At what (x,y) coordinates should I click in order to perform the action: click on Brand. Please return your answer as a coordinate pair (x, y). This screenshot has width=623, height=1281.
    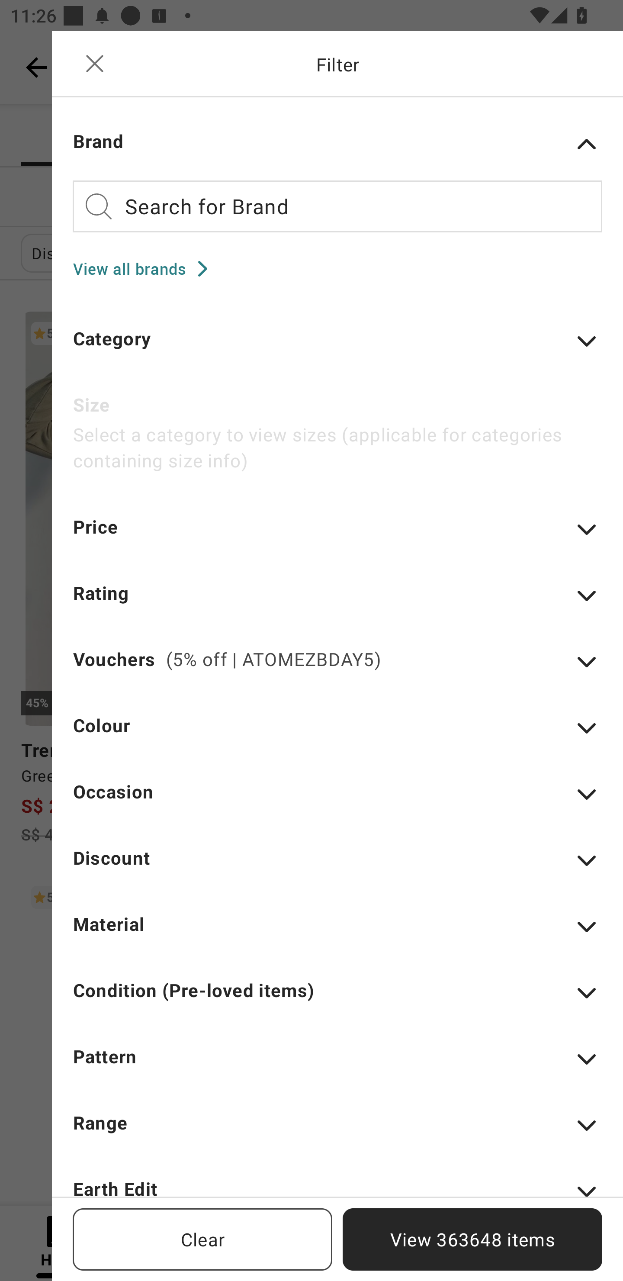
    Looking at the image, I should click on (337, 144).